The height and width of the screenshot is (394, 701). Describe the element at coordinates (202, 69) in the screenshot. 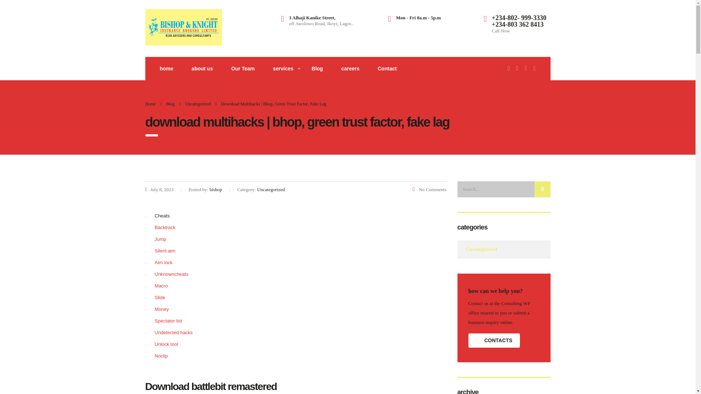

I see `about us` at that location.